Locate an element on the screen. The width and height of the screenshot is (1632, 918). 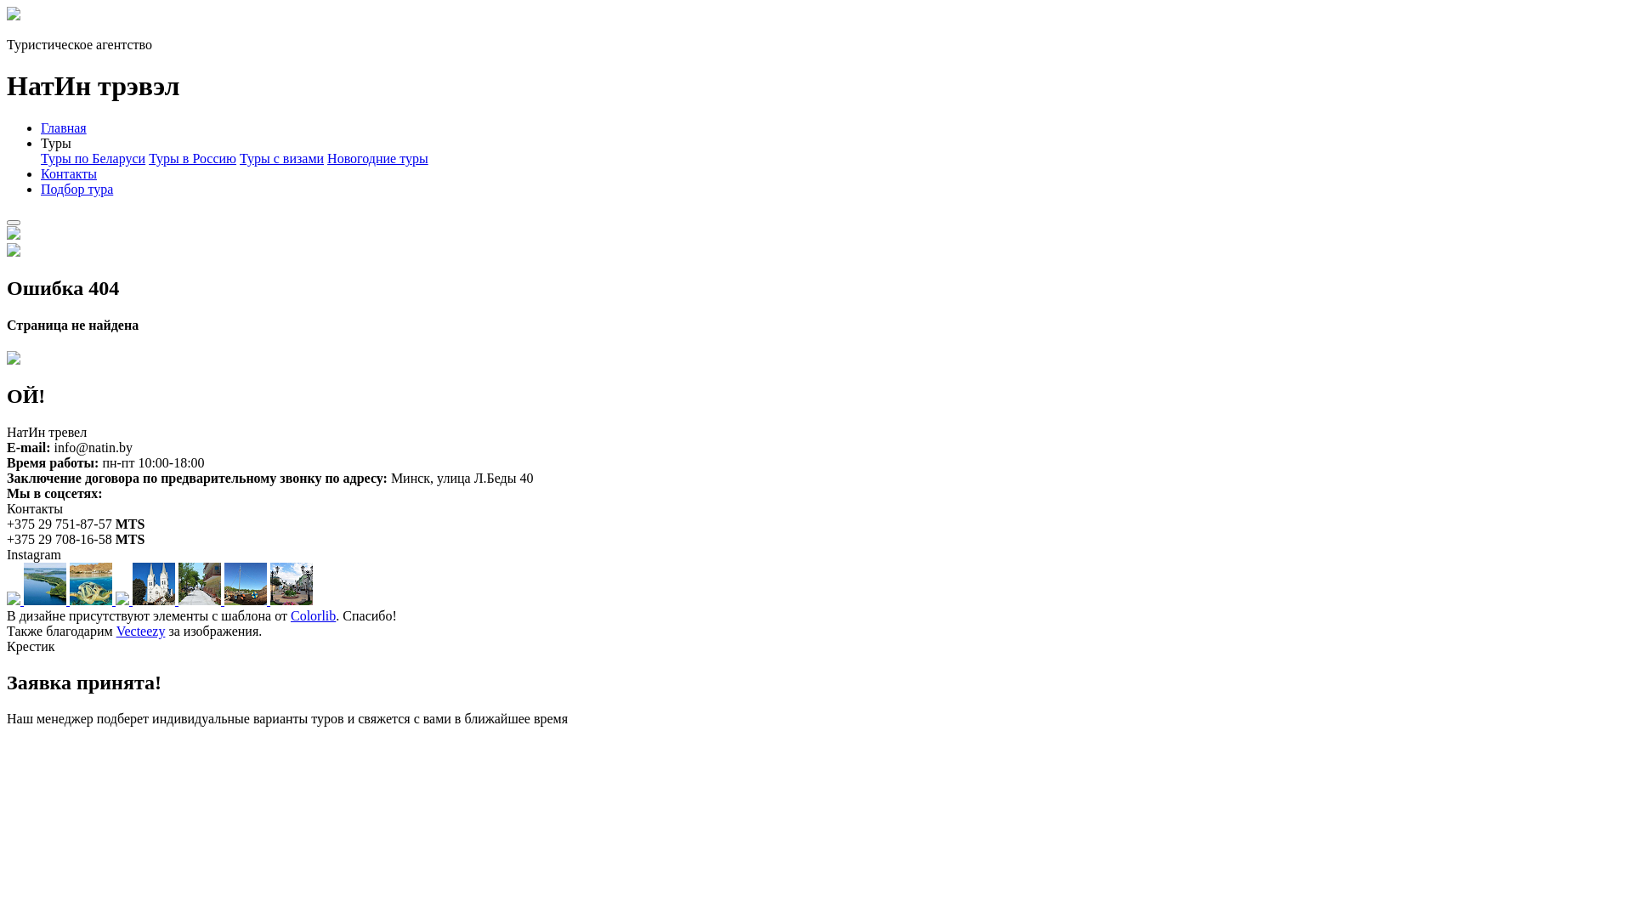
Vecteezy is located at coordinates (141, 631).